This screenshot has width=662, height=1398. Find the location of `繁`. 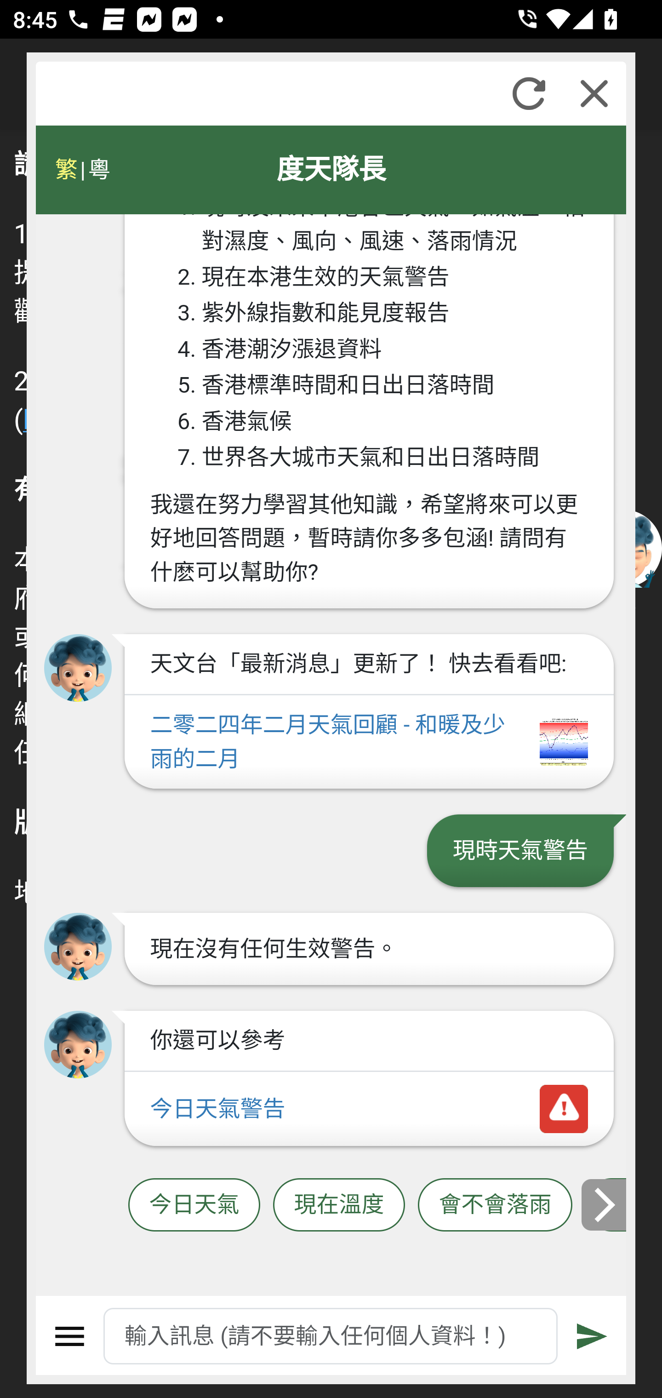

繁 is located at coordinates (66, 170).